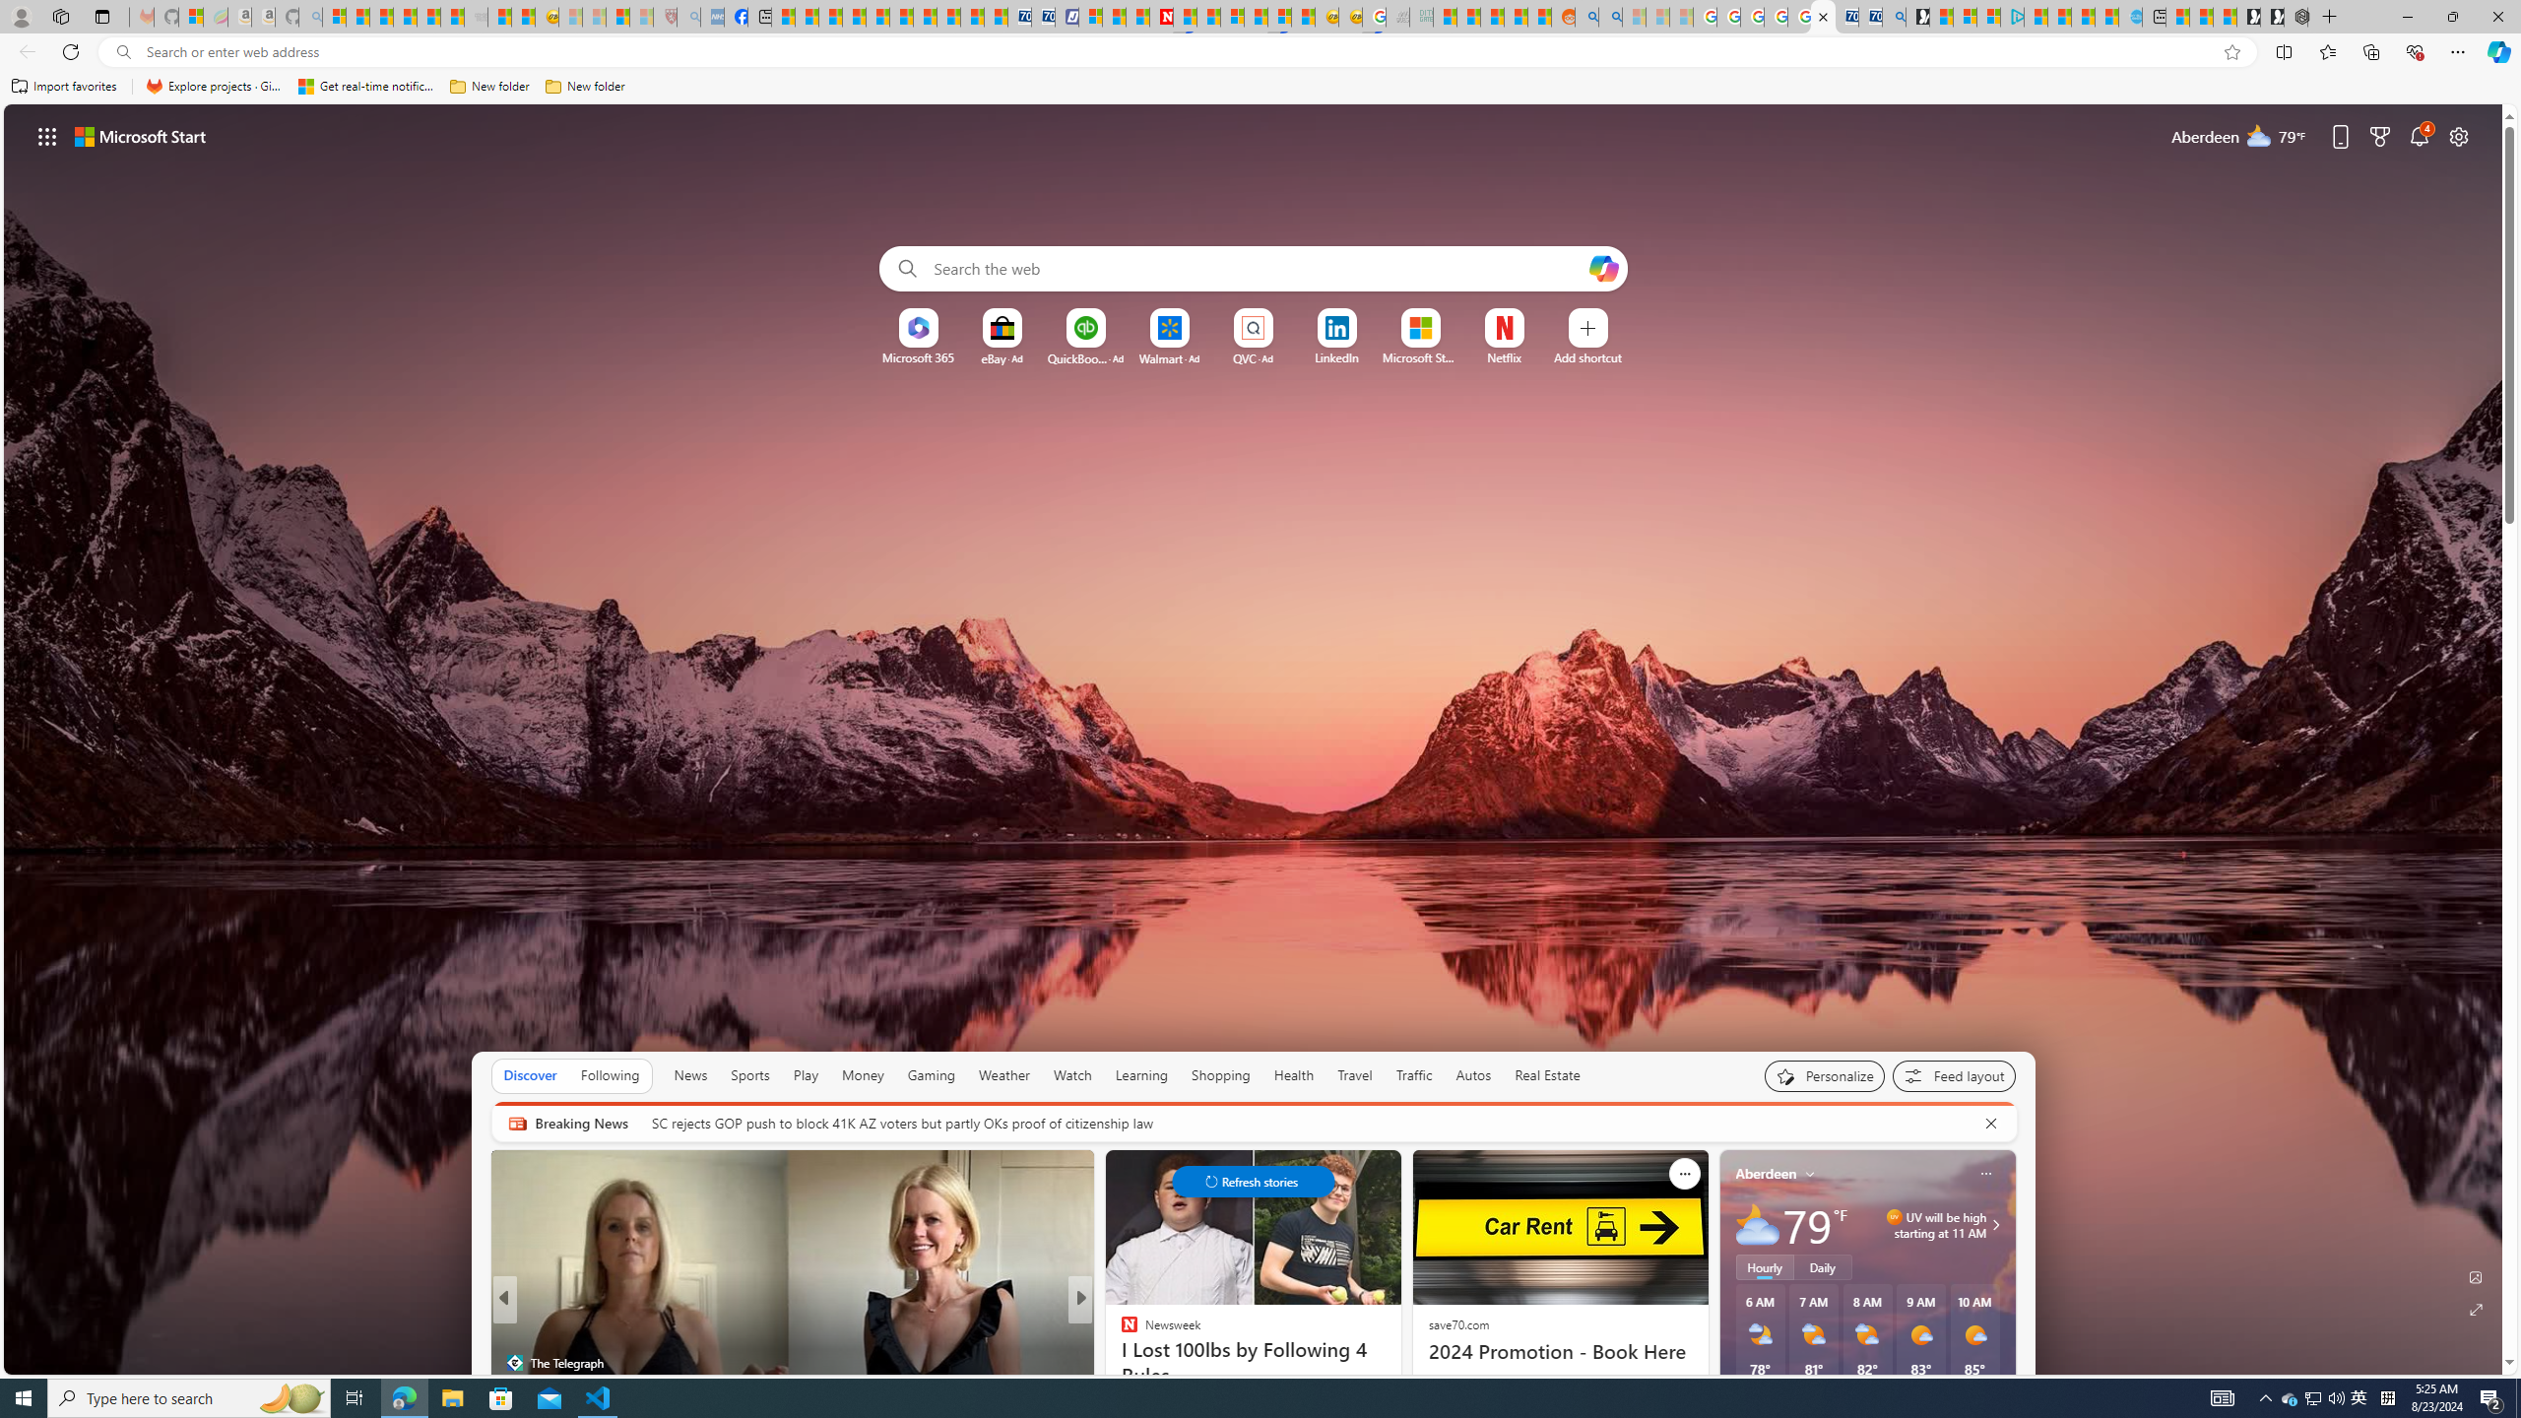 The image size is (2521, 1418). What do you see at coordinates (1004, 1075) in the screenshot?
I see `Weather` at bounding box center [1004, 1075].